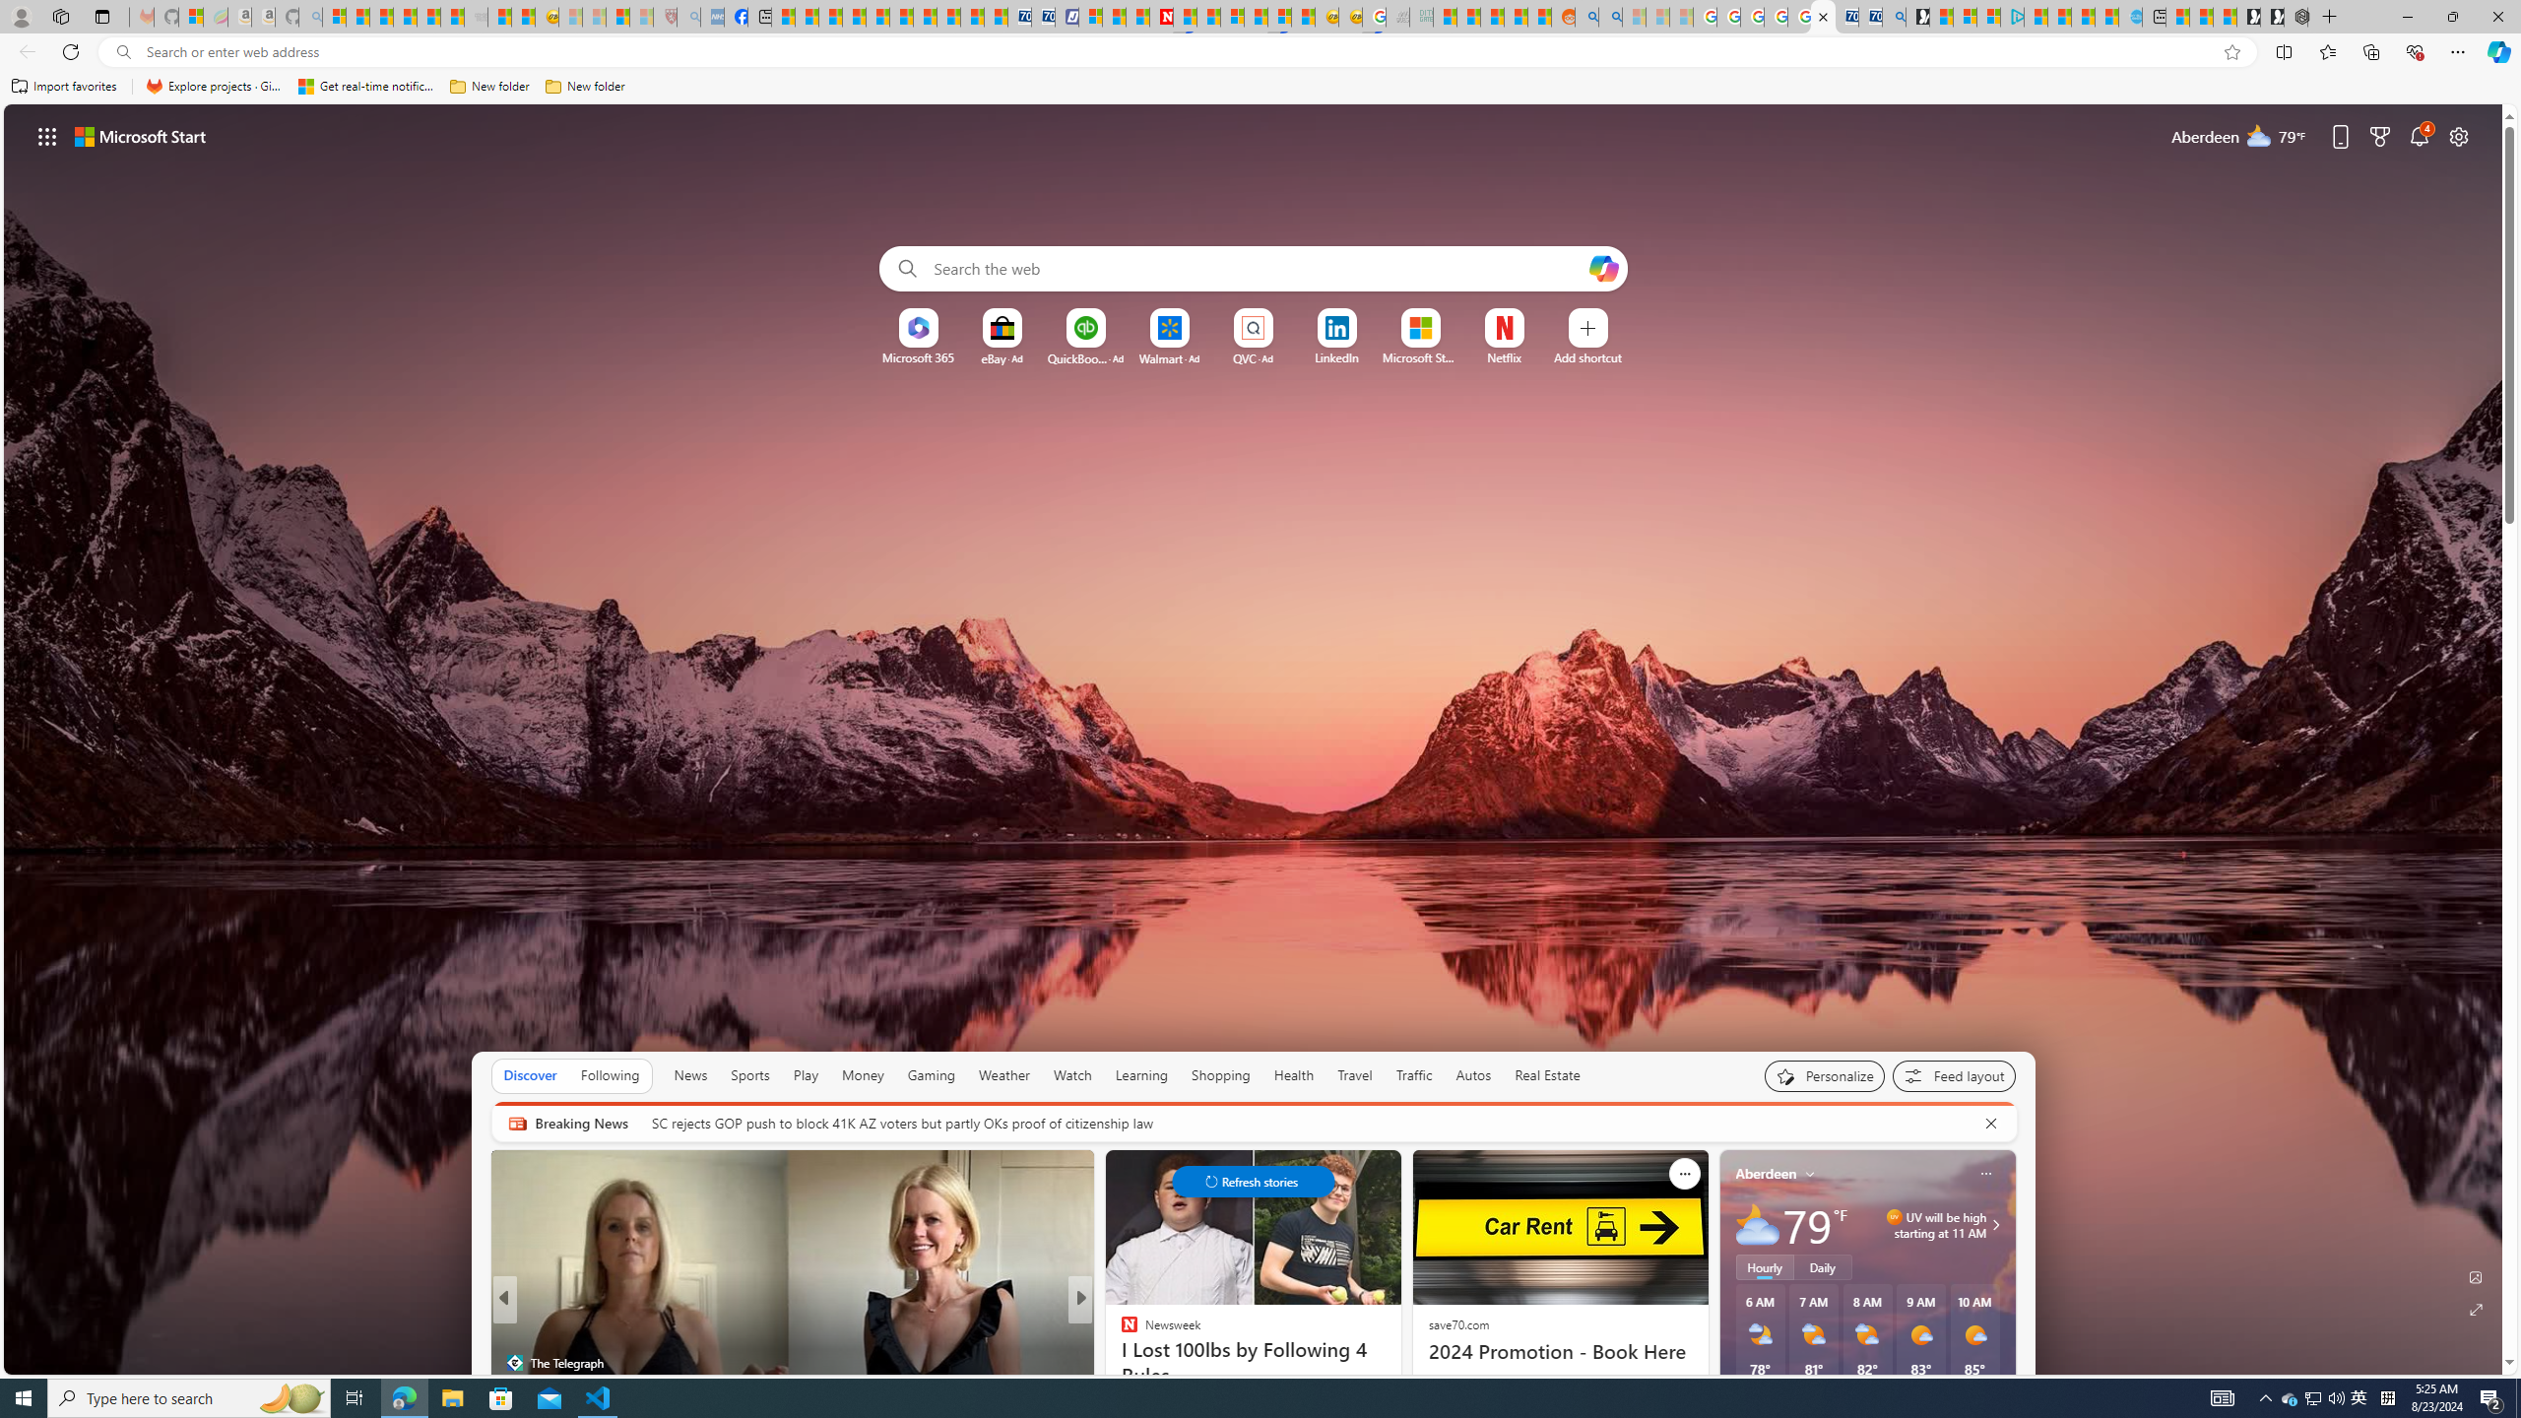 The image size is (2521, 1418). What do you see at coordinates (1004, 1075) in the screenshot?
I see `Weather` at bounding box center [1004, 1075].